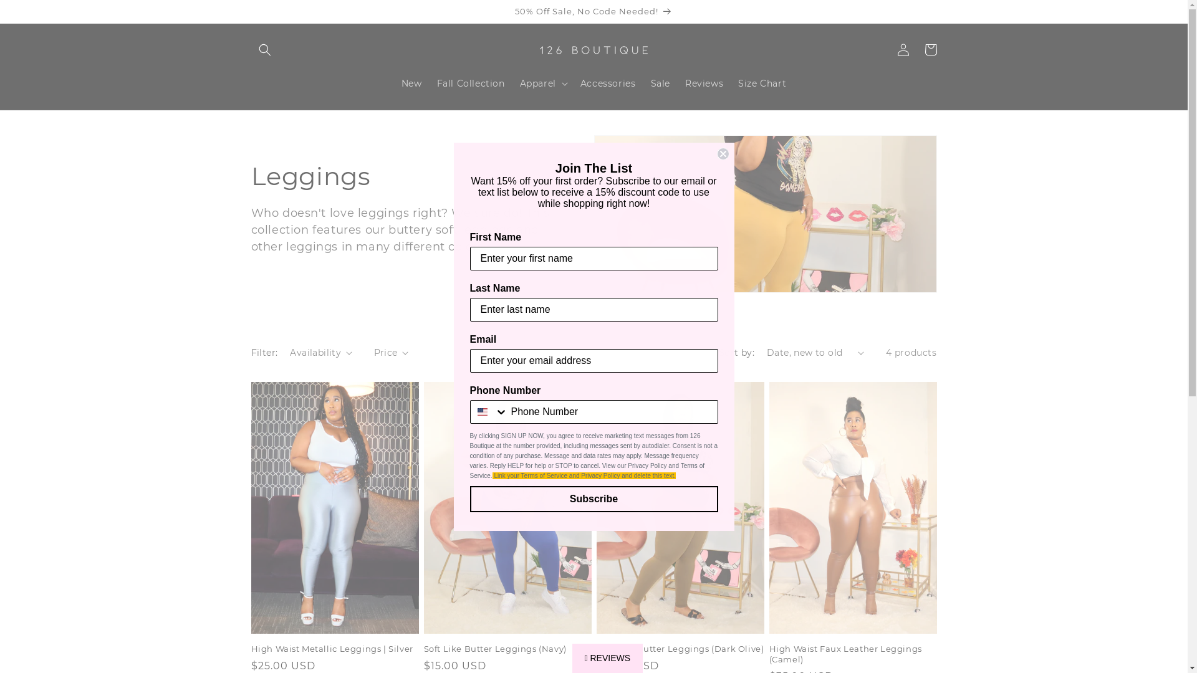 The width and height of the screenshot is (1197, 673). Describe the element at coordinates (704, 84) in the screenshot. I see `Reviews` at that location.